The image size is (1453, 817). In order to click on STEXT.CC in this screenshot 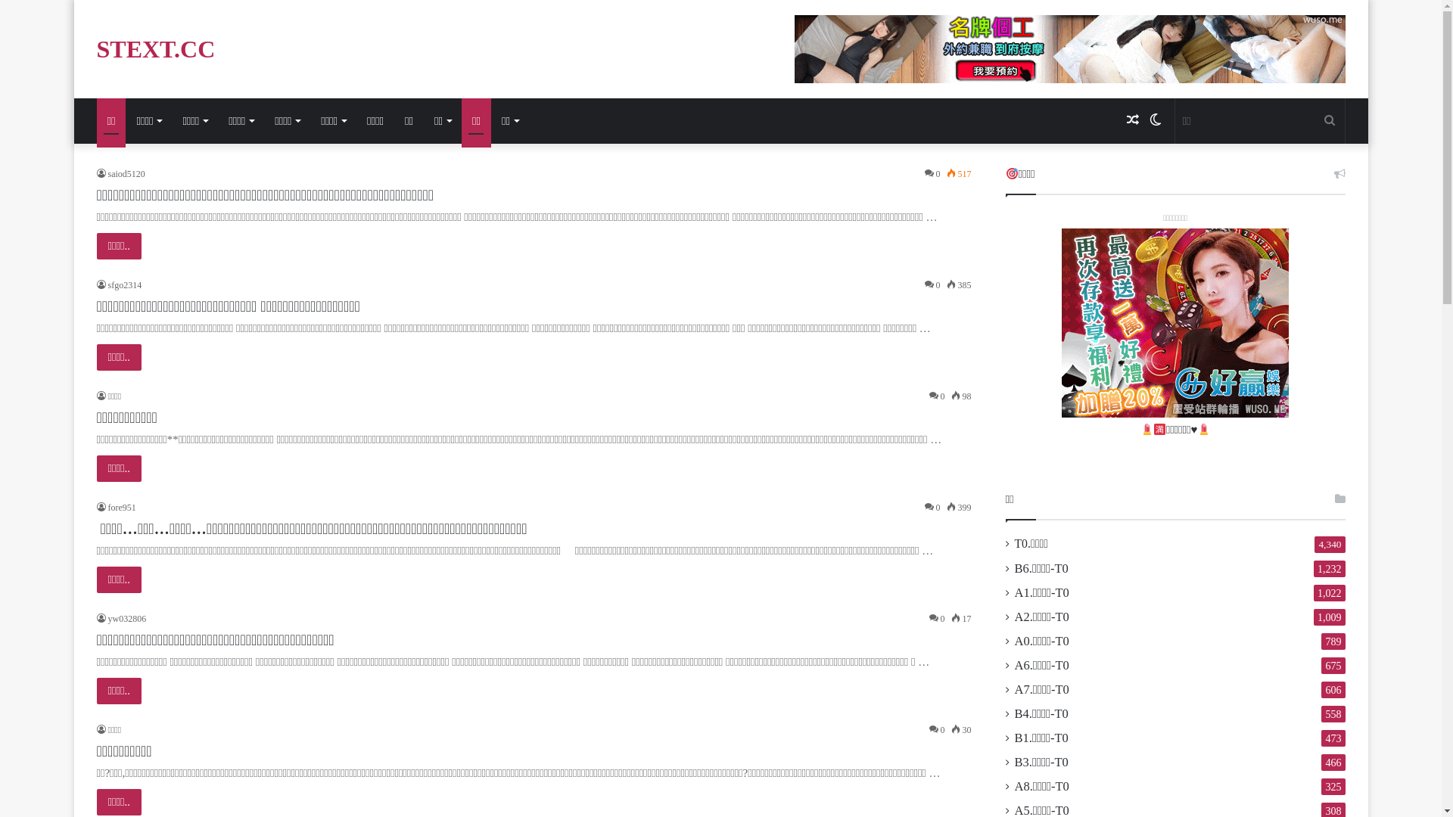, I will do `click(156, 49)`.